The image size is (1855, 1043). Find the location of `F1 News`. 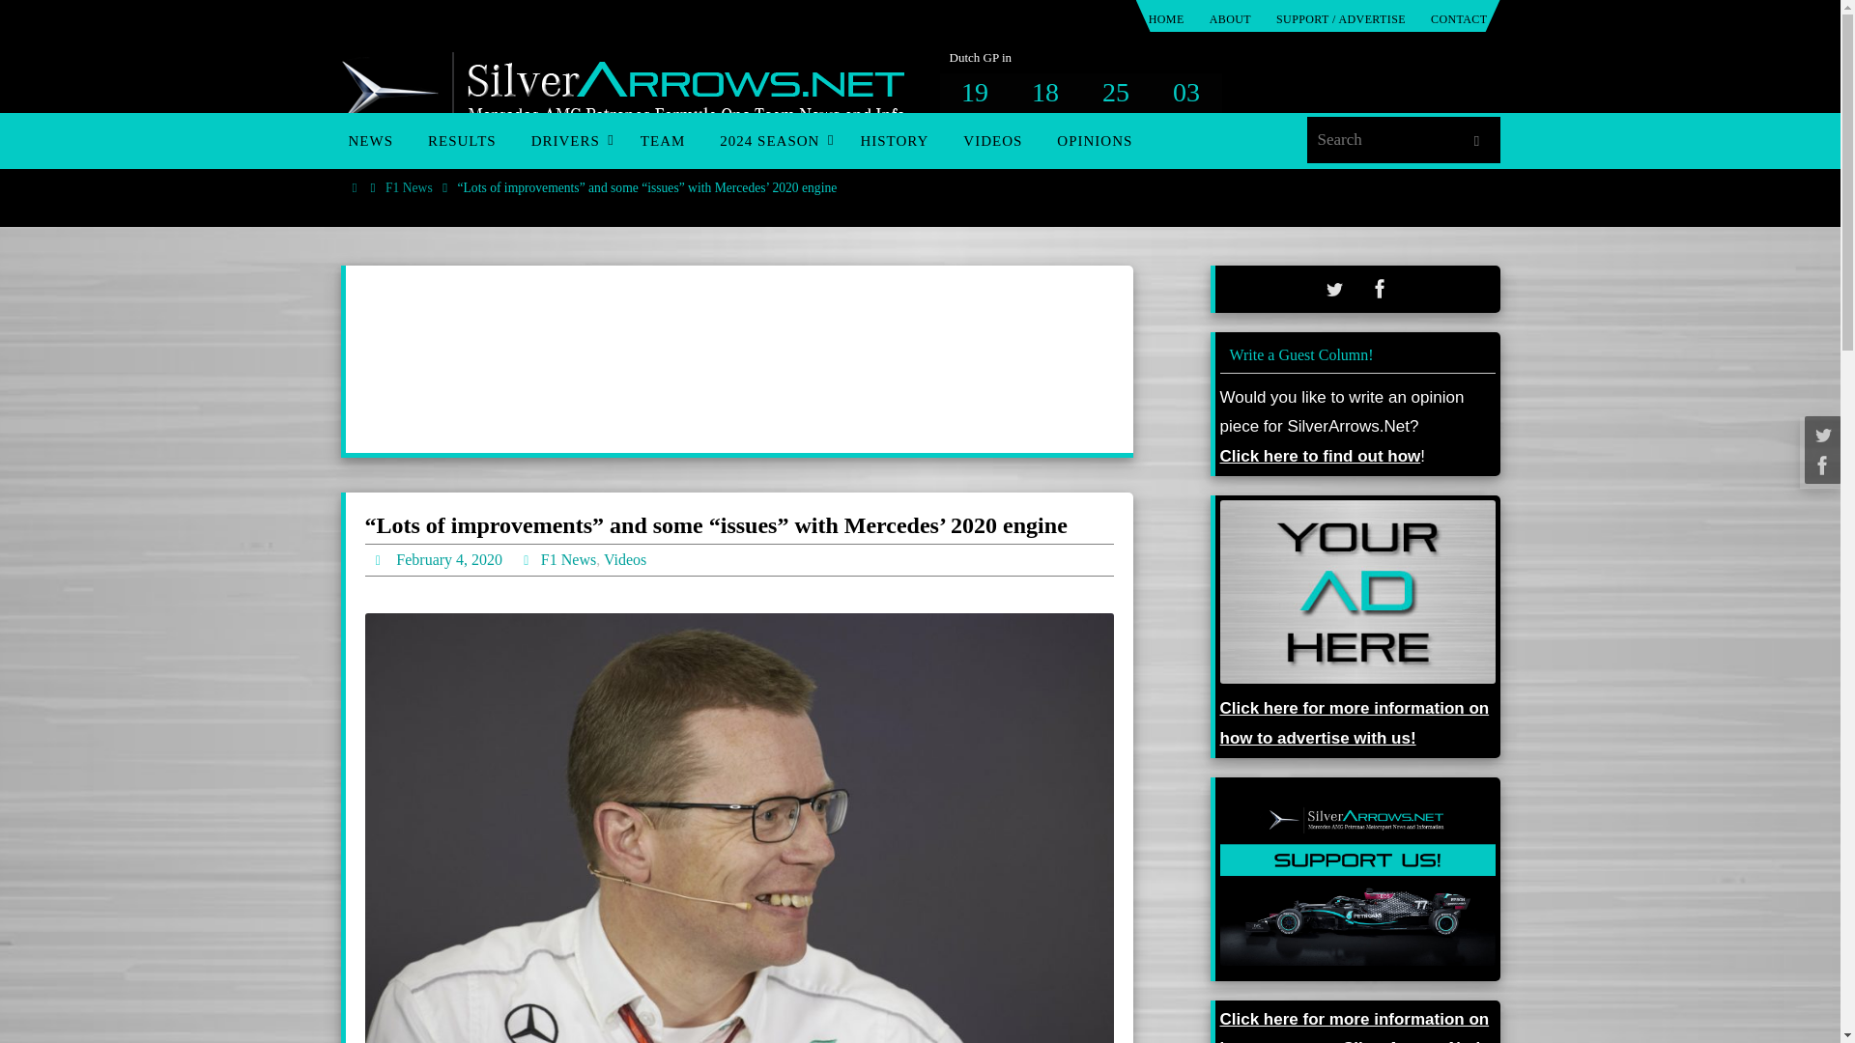

F1 News is located at coordinates (409, 187).